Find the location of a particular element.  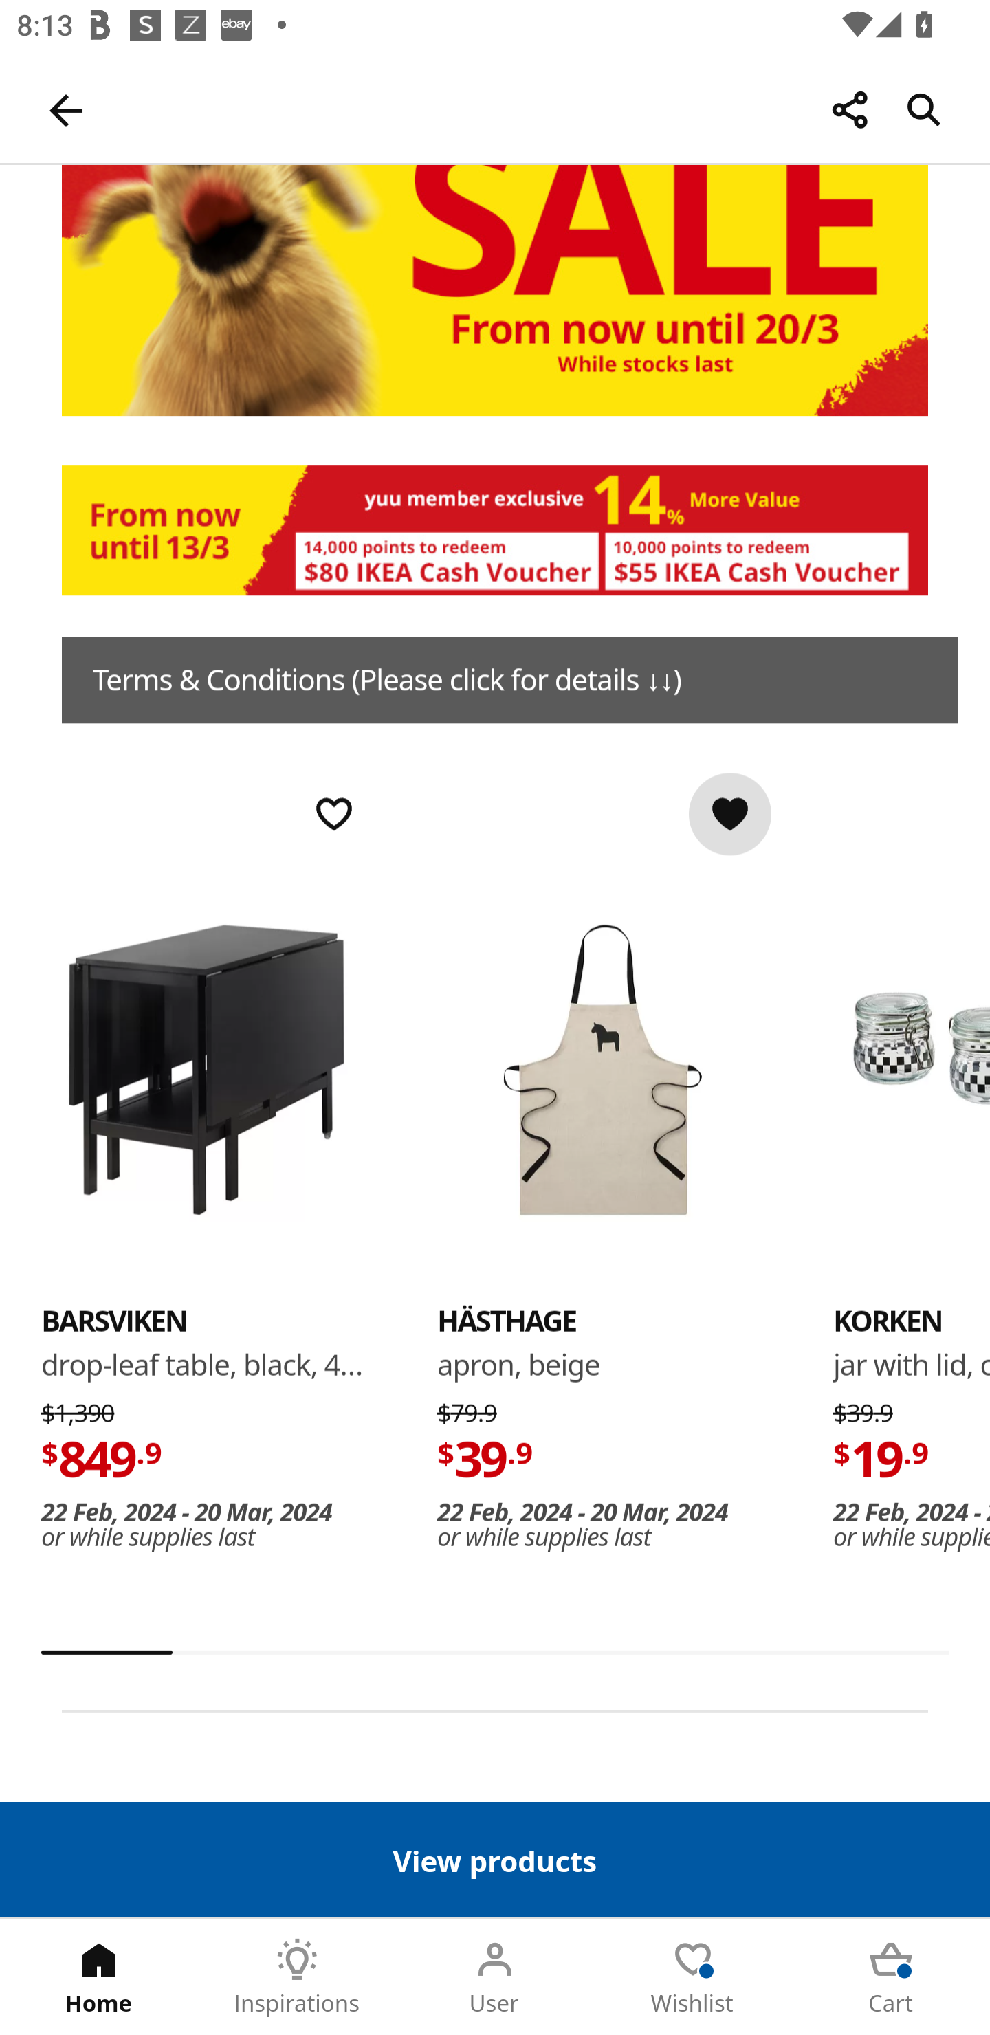

HÄSTHAGE is located at coordinates (602, 1069).